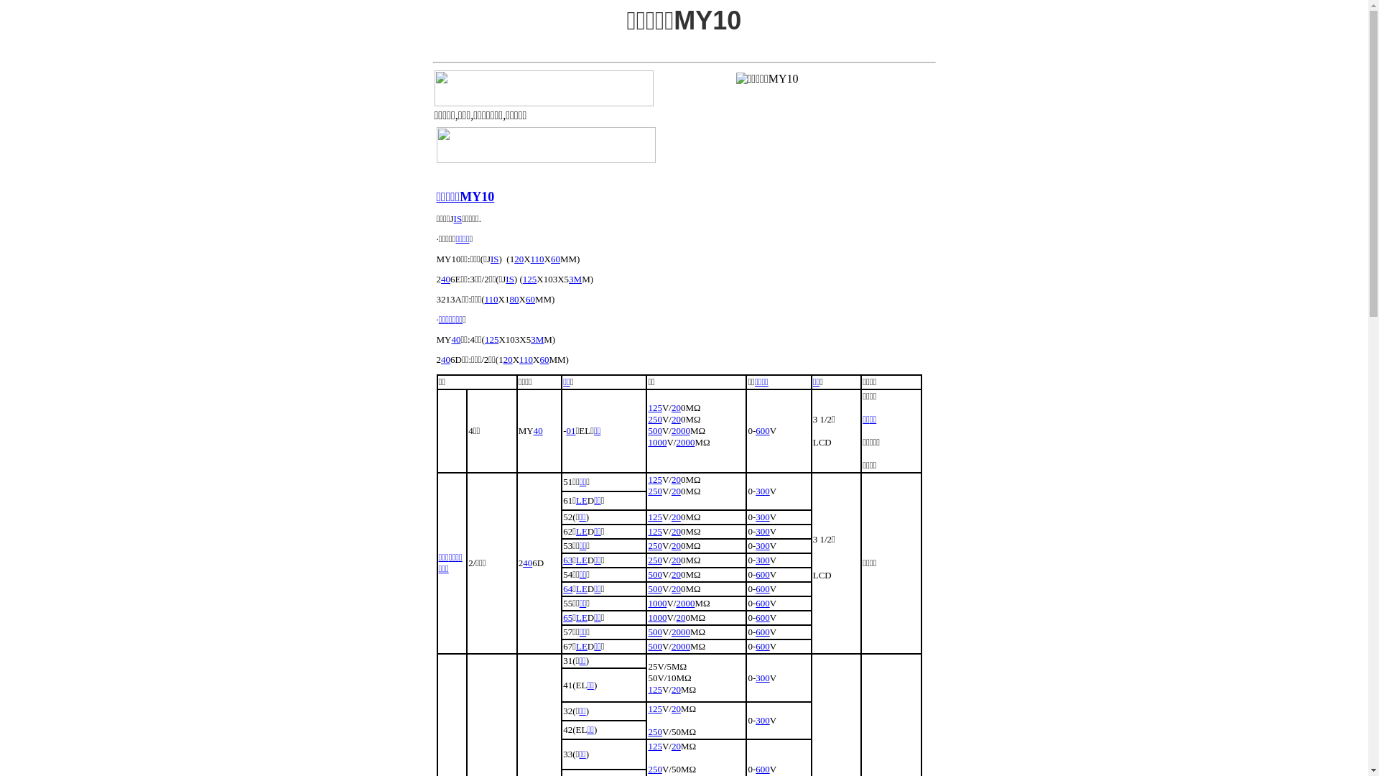 The image size is (1379, 776). What do you see at coordinates (509, 359) in the screenshot?
I see `20` at bounding box center [509, 359].